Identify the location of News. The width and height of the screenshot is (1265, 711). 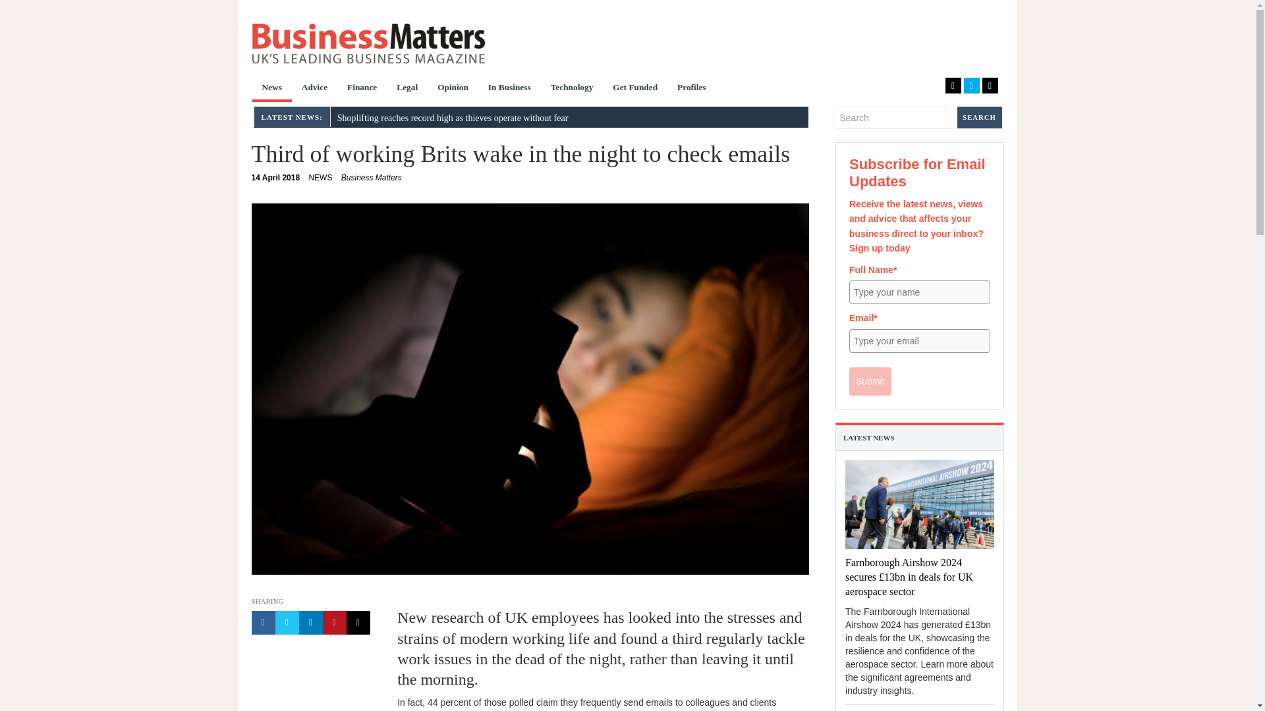
(271, 88).